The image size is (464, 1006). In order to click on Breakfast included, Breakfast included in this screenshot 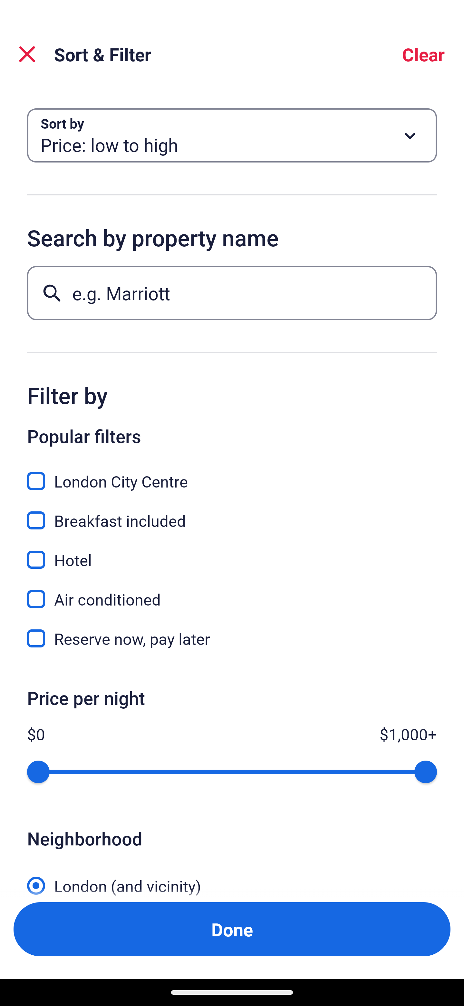, I will do `click(232, 513)`.